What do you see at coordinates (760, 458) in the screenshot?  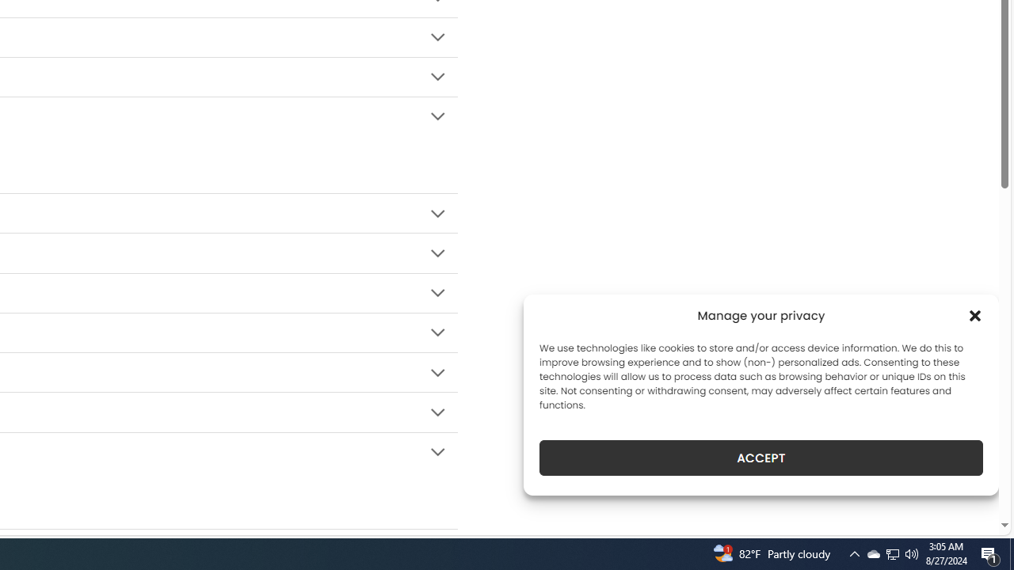 I see `ACCEPT` at bounding box center [760, 458].